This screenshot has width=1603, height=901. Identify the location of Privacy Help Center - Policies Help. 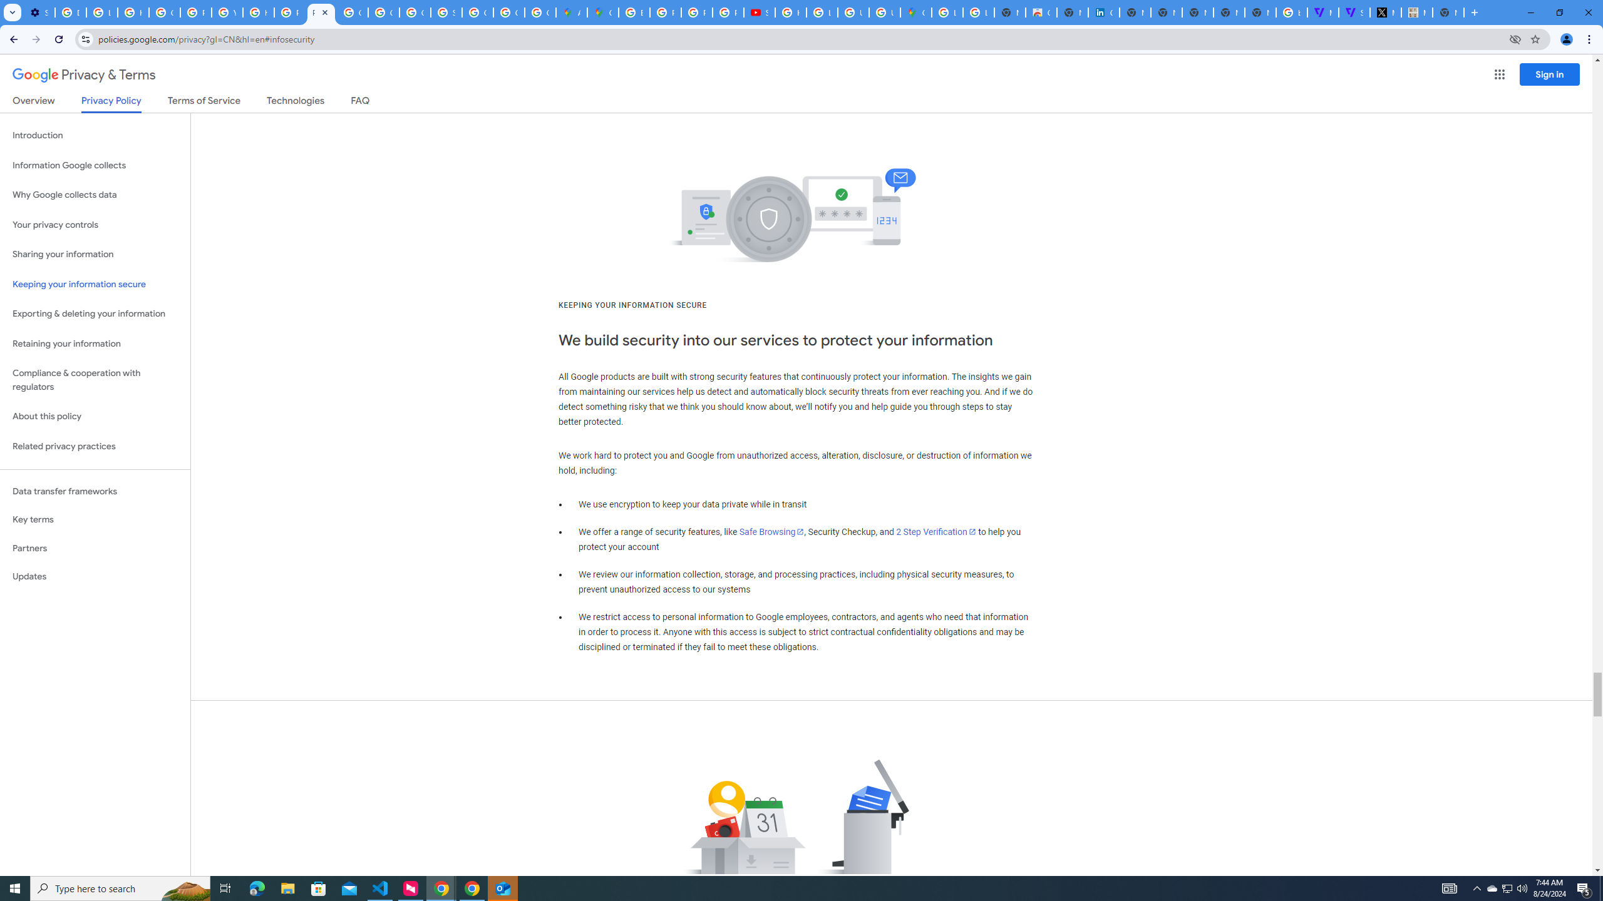
(666, 13).